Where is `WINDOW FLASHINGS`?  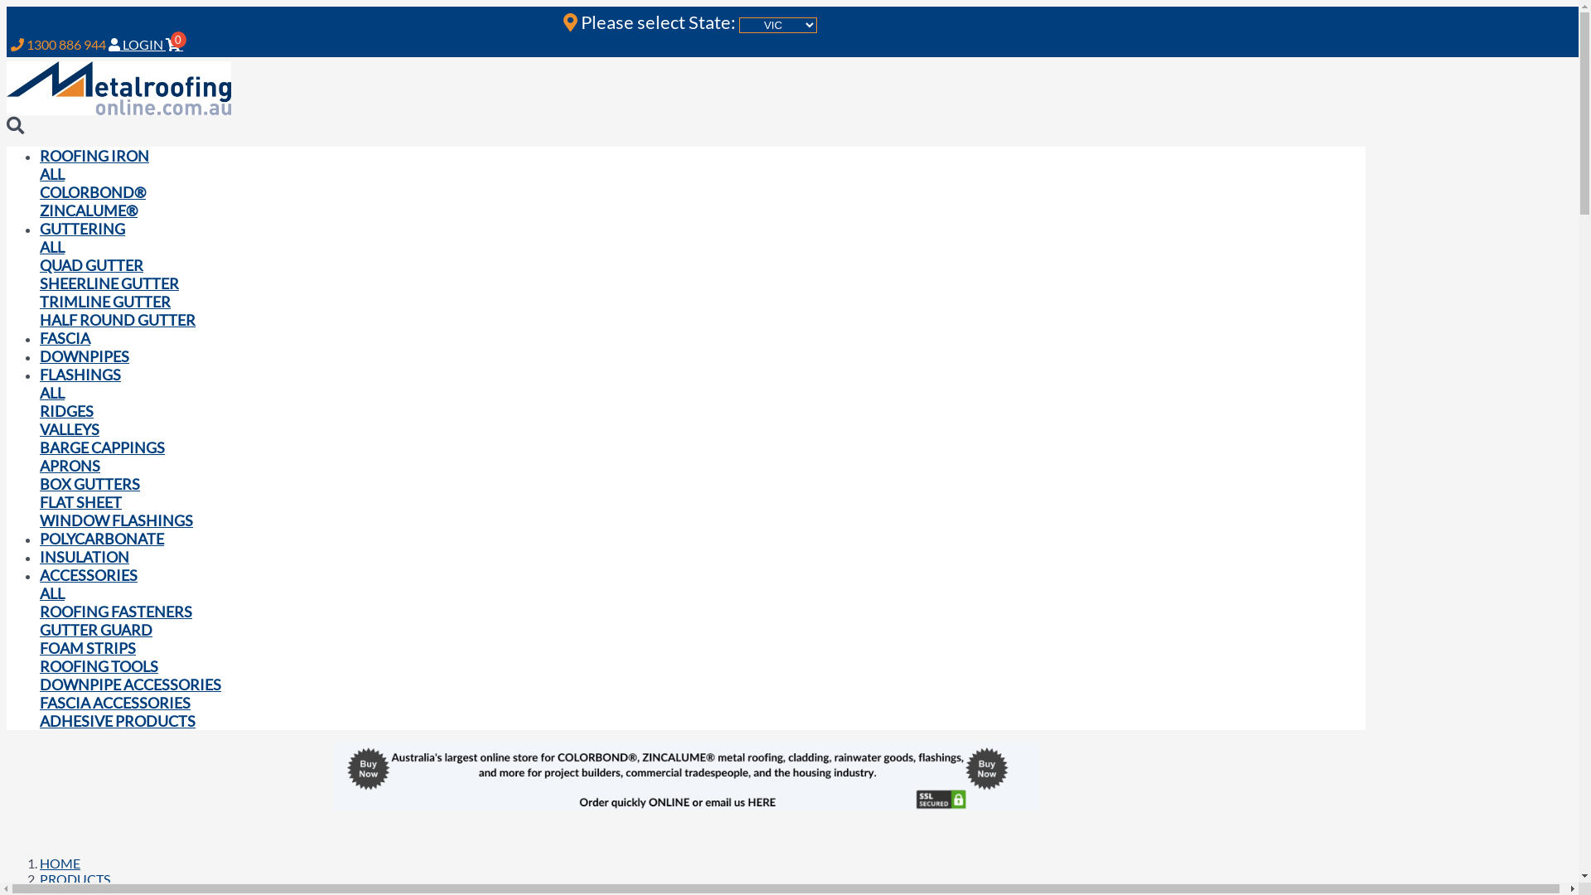
WINDOW FLASHINGS is located at coordinates (116, 520).